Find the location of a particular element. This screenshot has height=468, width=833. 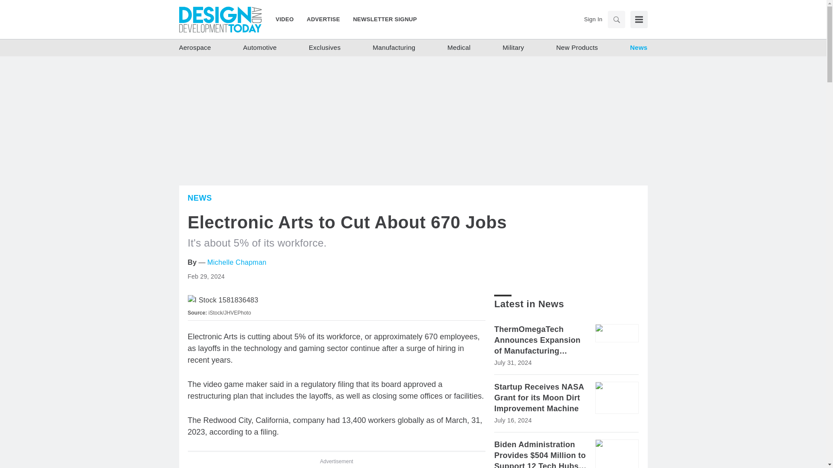

Military is located at coordinates (514, 48).